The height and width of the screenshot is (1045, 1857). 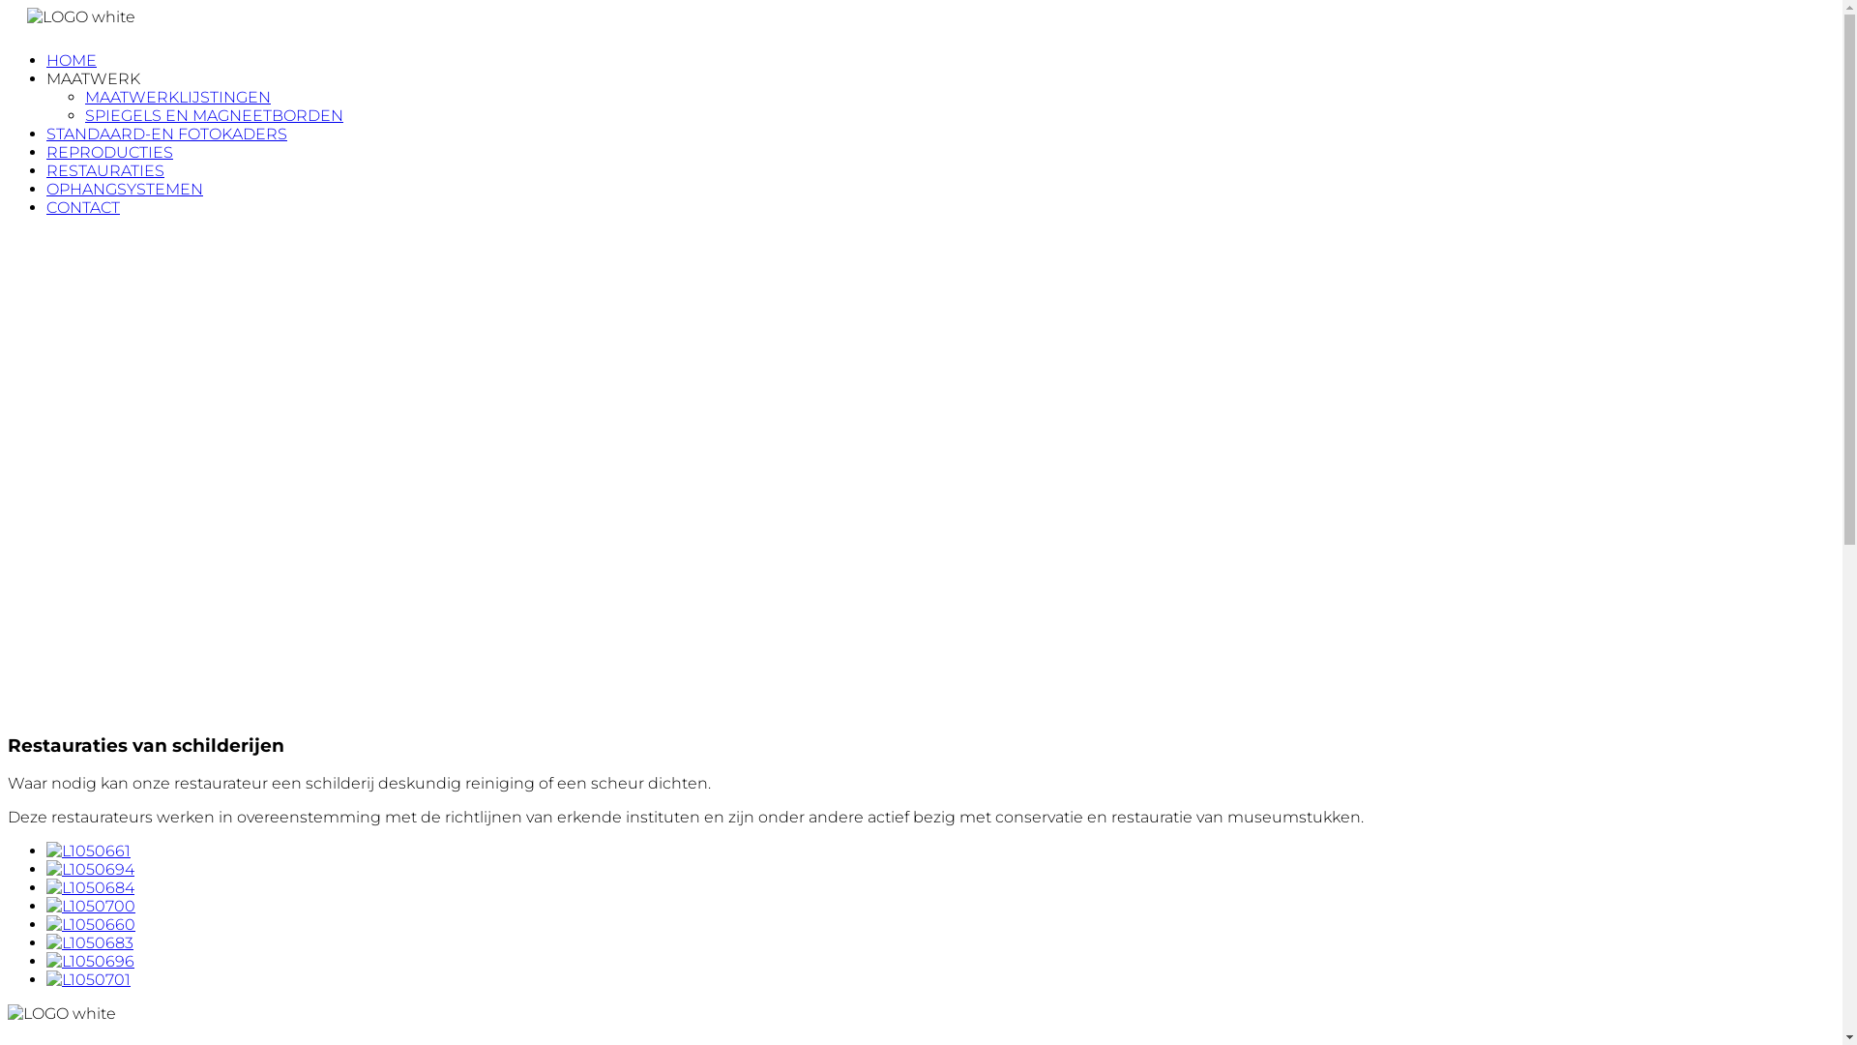 What do you see at coordinates (125, 190) in the screenshot?
I see `OPHANGSYSTEMEN` at bounding box center [125, 190].